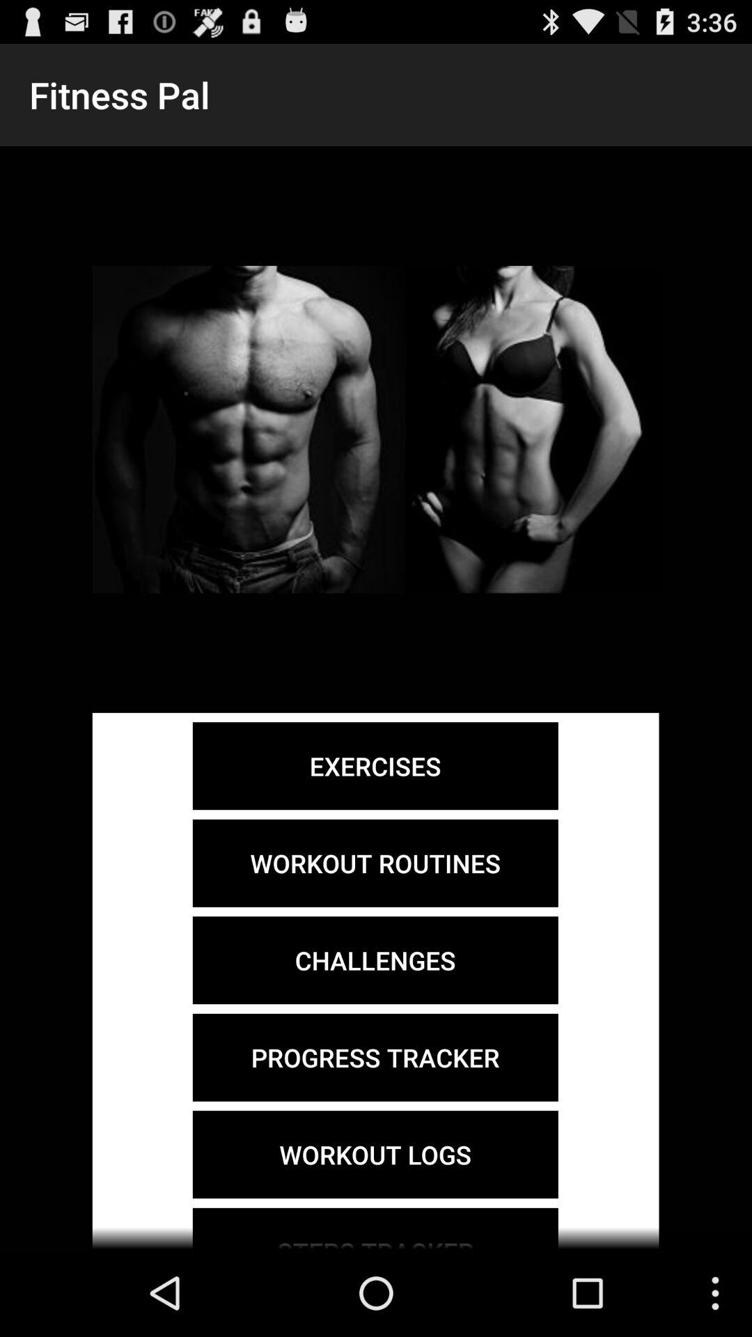  I want to click on launch the icon above steps tracker, so click(375, 1155).